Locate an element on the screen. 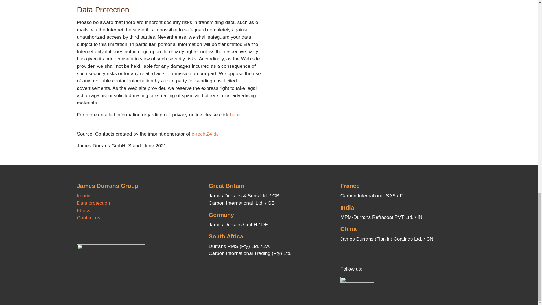  Contact us is located at coordinates (89, 217).